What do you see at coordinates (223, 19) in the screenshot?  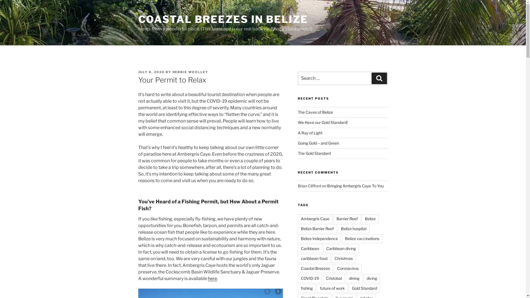 I see `COASTAL BREEZES IN BELIZE` at bounding box center [223, 19].